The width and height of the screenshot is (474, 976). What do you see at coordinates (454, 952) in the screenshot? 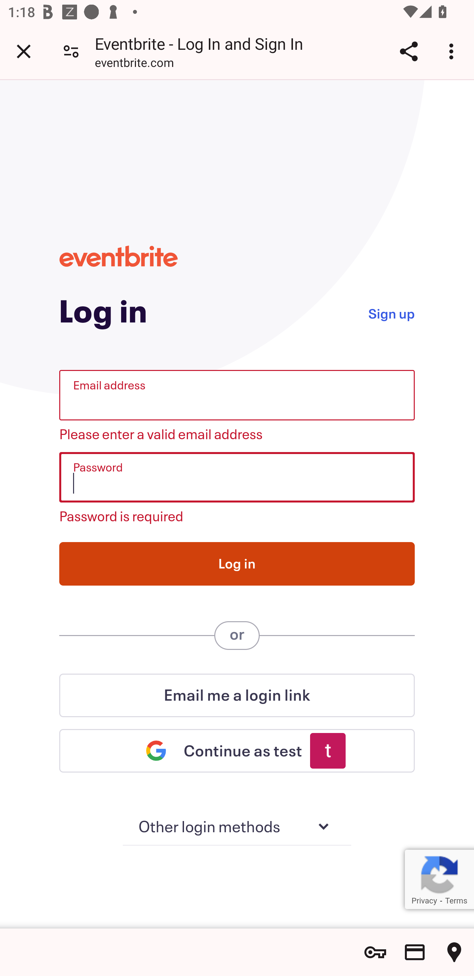
I see `Show saved addresses` at bounding box center [454, 952].